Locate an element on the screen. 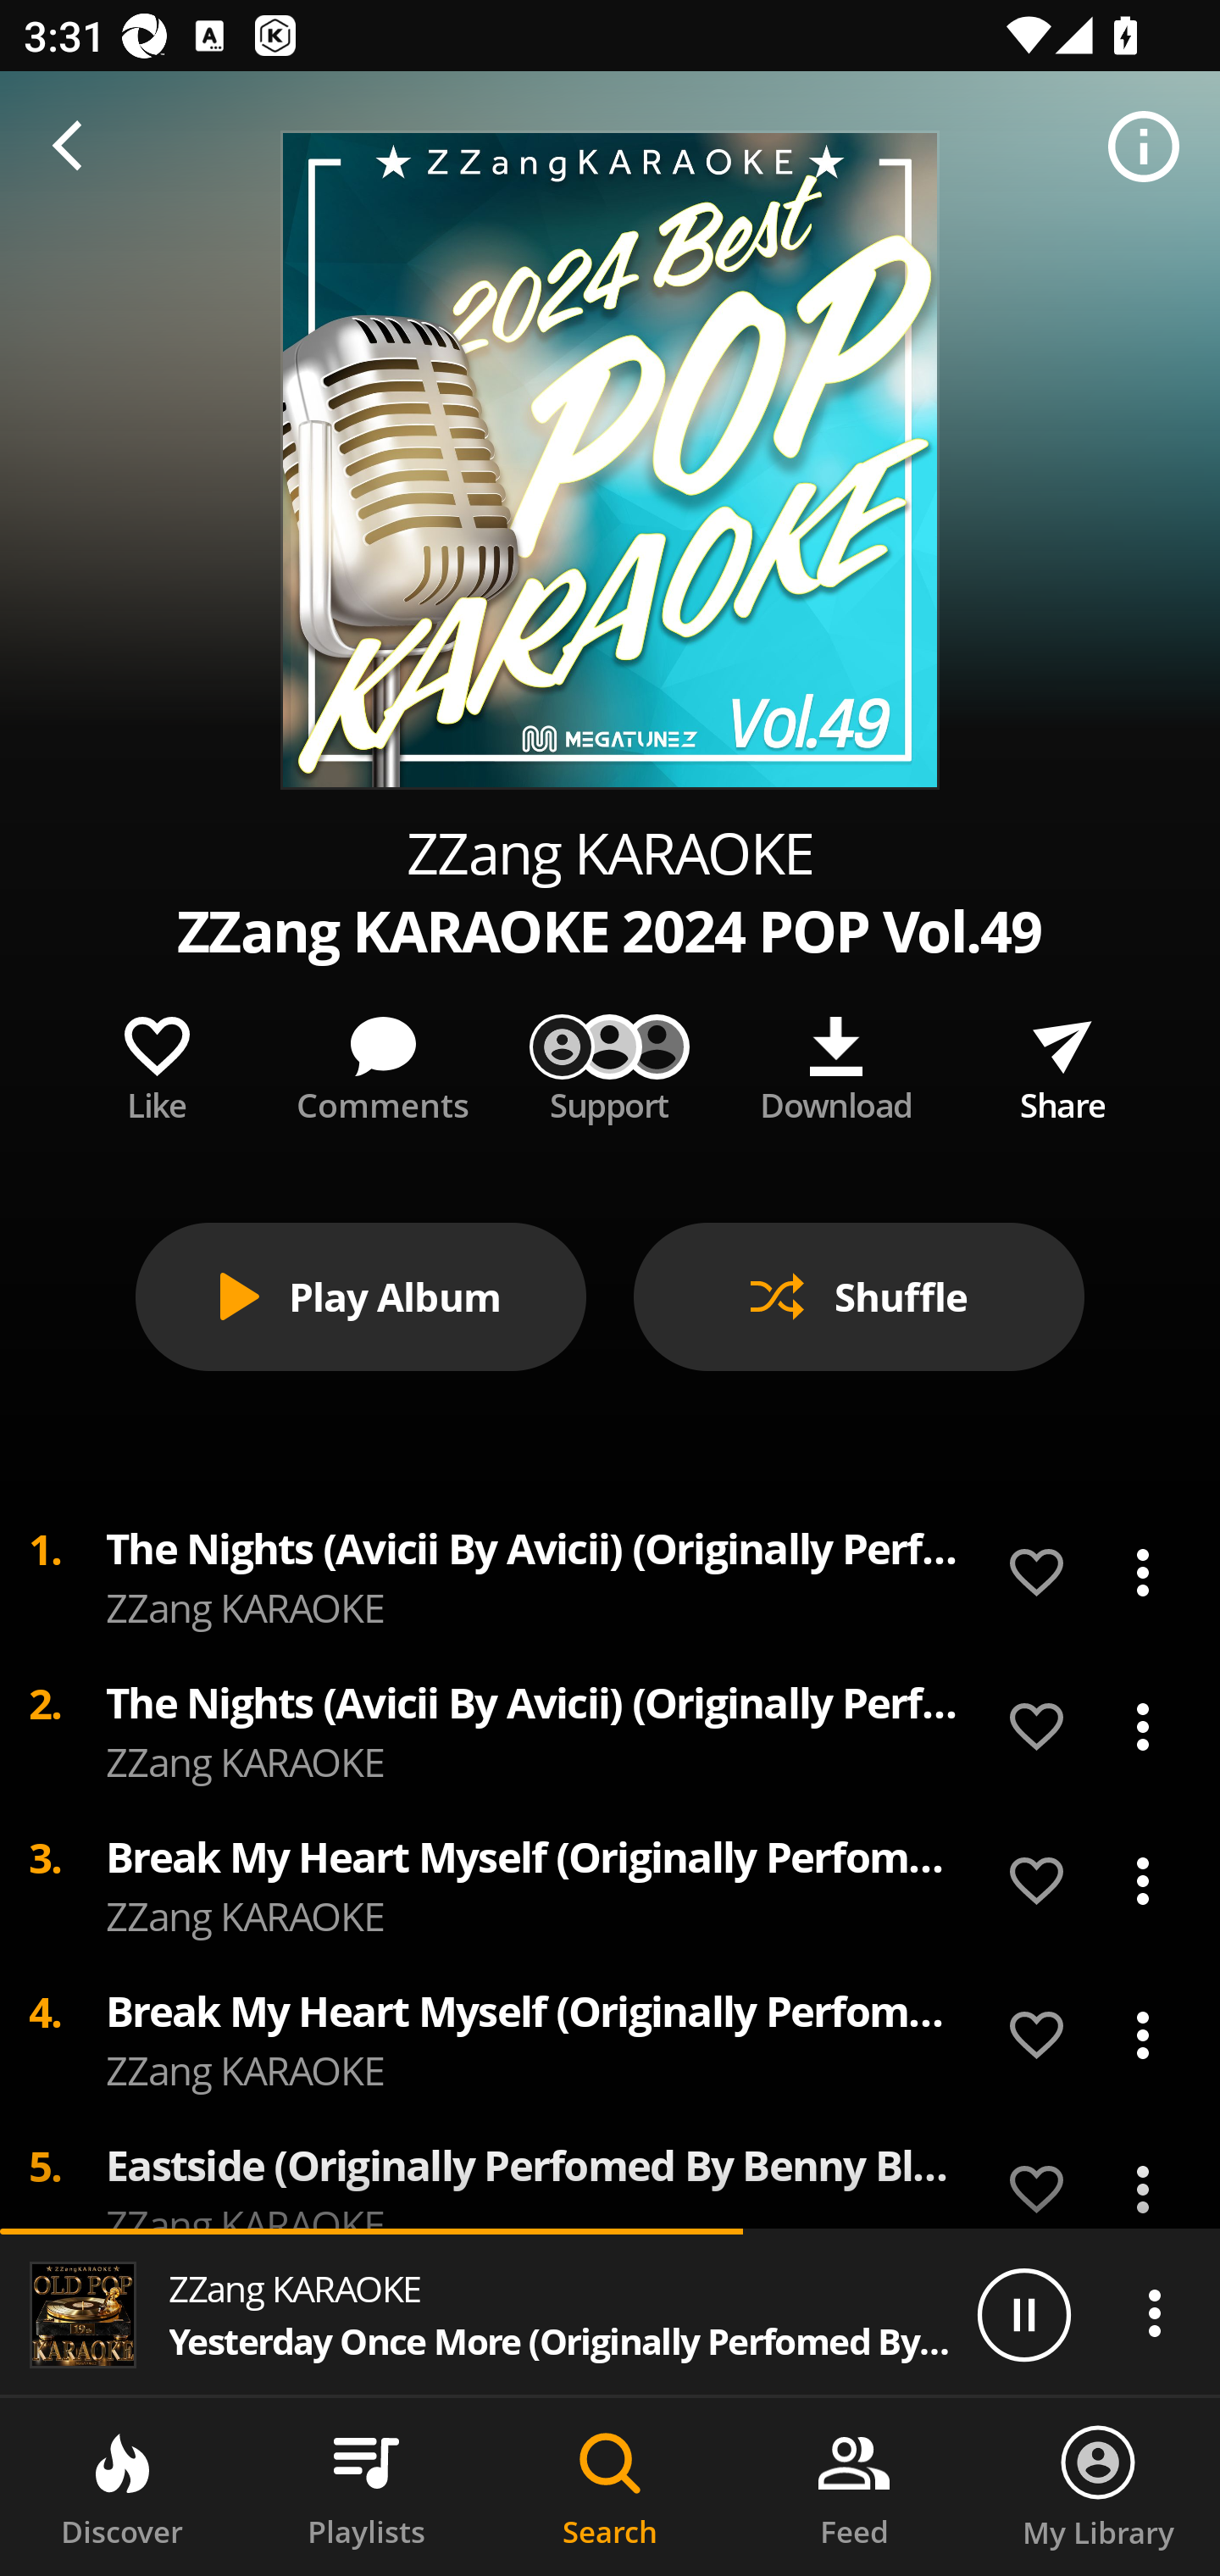 The width and height of the screenshot is (1220, 2576). Play/Pause is located at coordinates (1023, 2313).